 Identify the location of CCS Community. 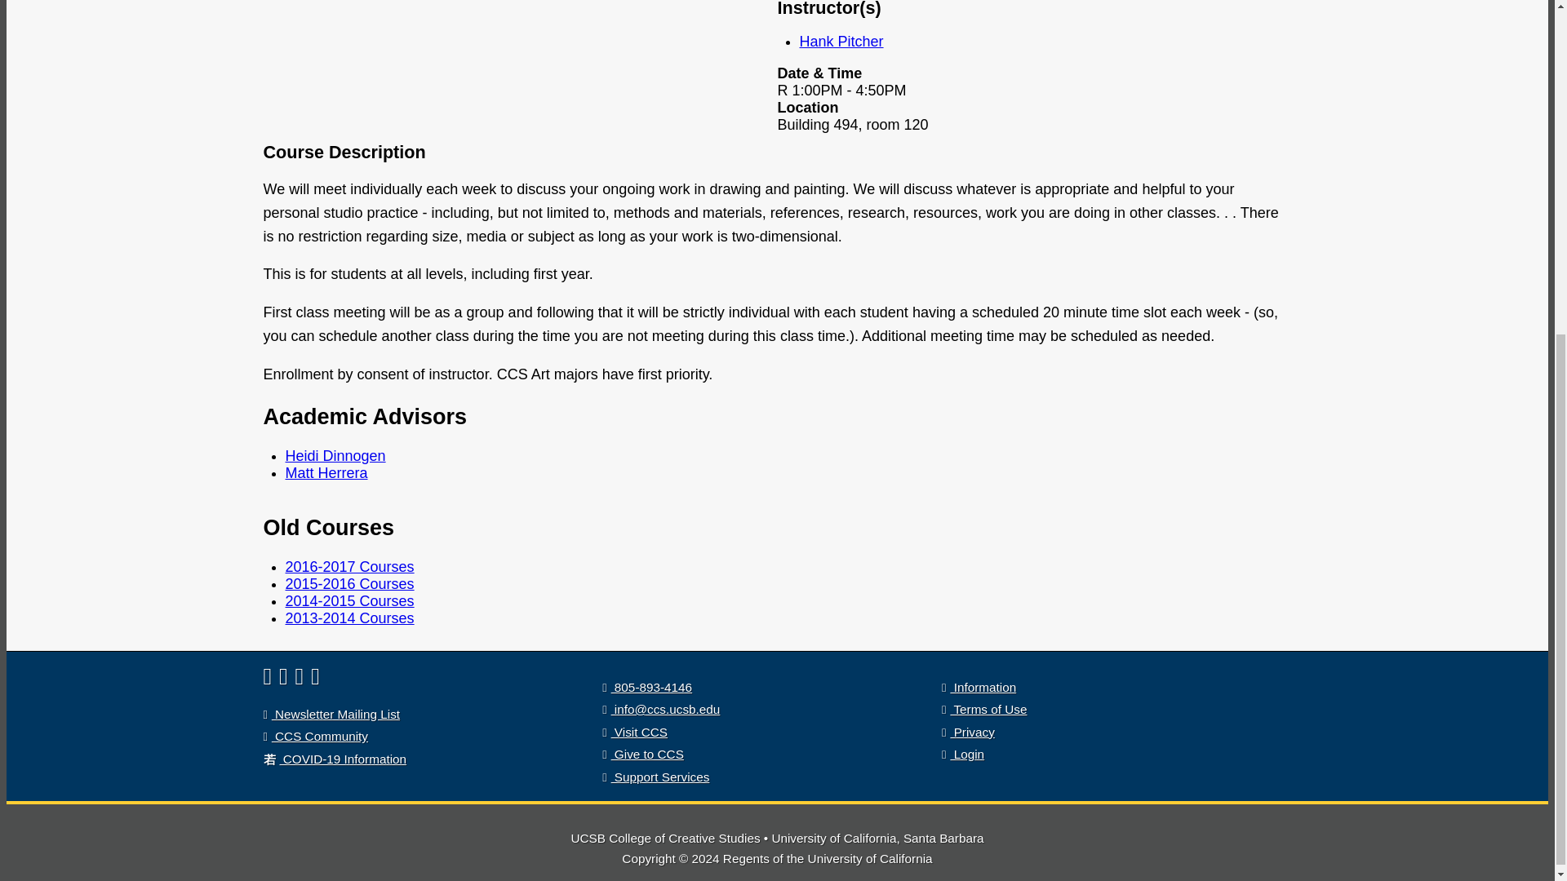
(646, 687).